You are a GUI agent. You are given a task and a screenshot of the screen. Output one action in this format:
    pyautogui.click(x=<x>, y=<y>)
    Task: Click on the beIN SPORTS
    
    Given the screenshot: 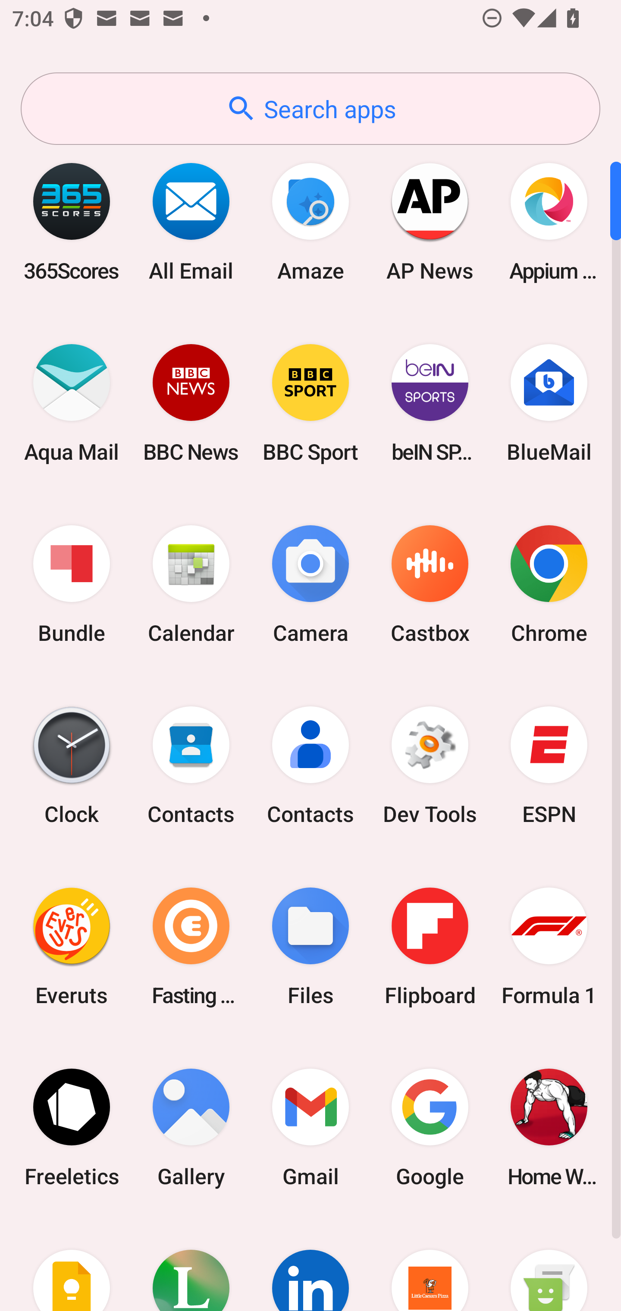 What is the action you would take?
    pyautogui.click(x=430, y=403)
    